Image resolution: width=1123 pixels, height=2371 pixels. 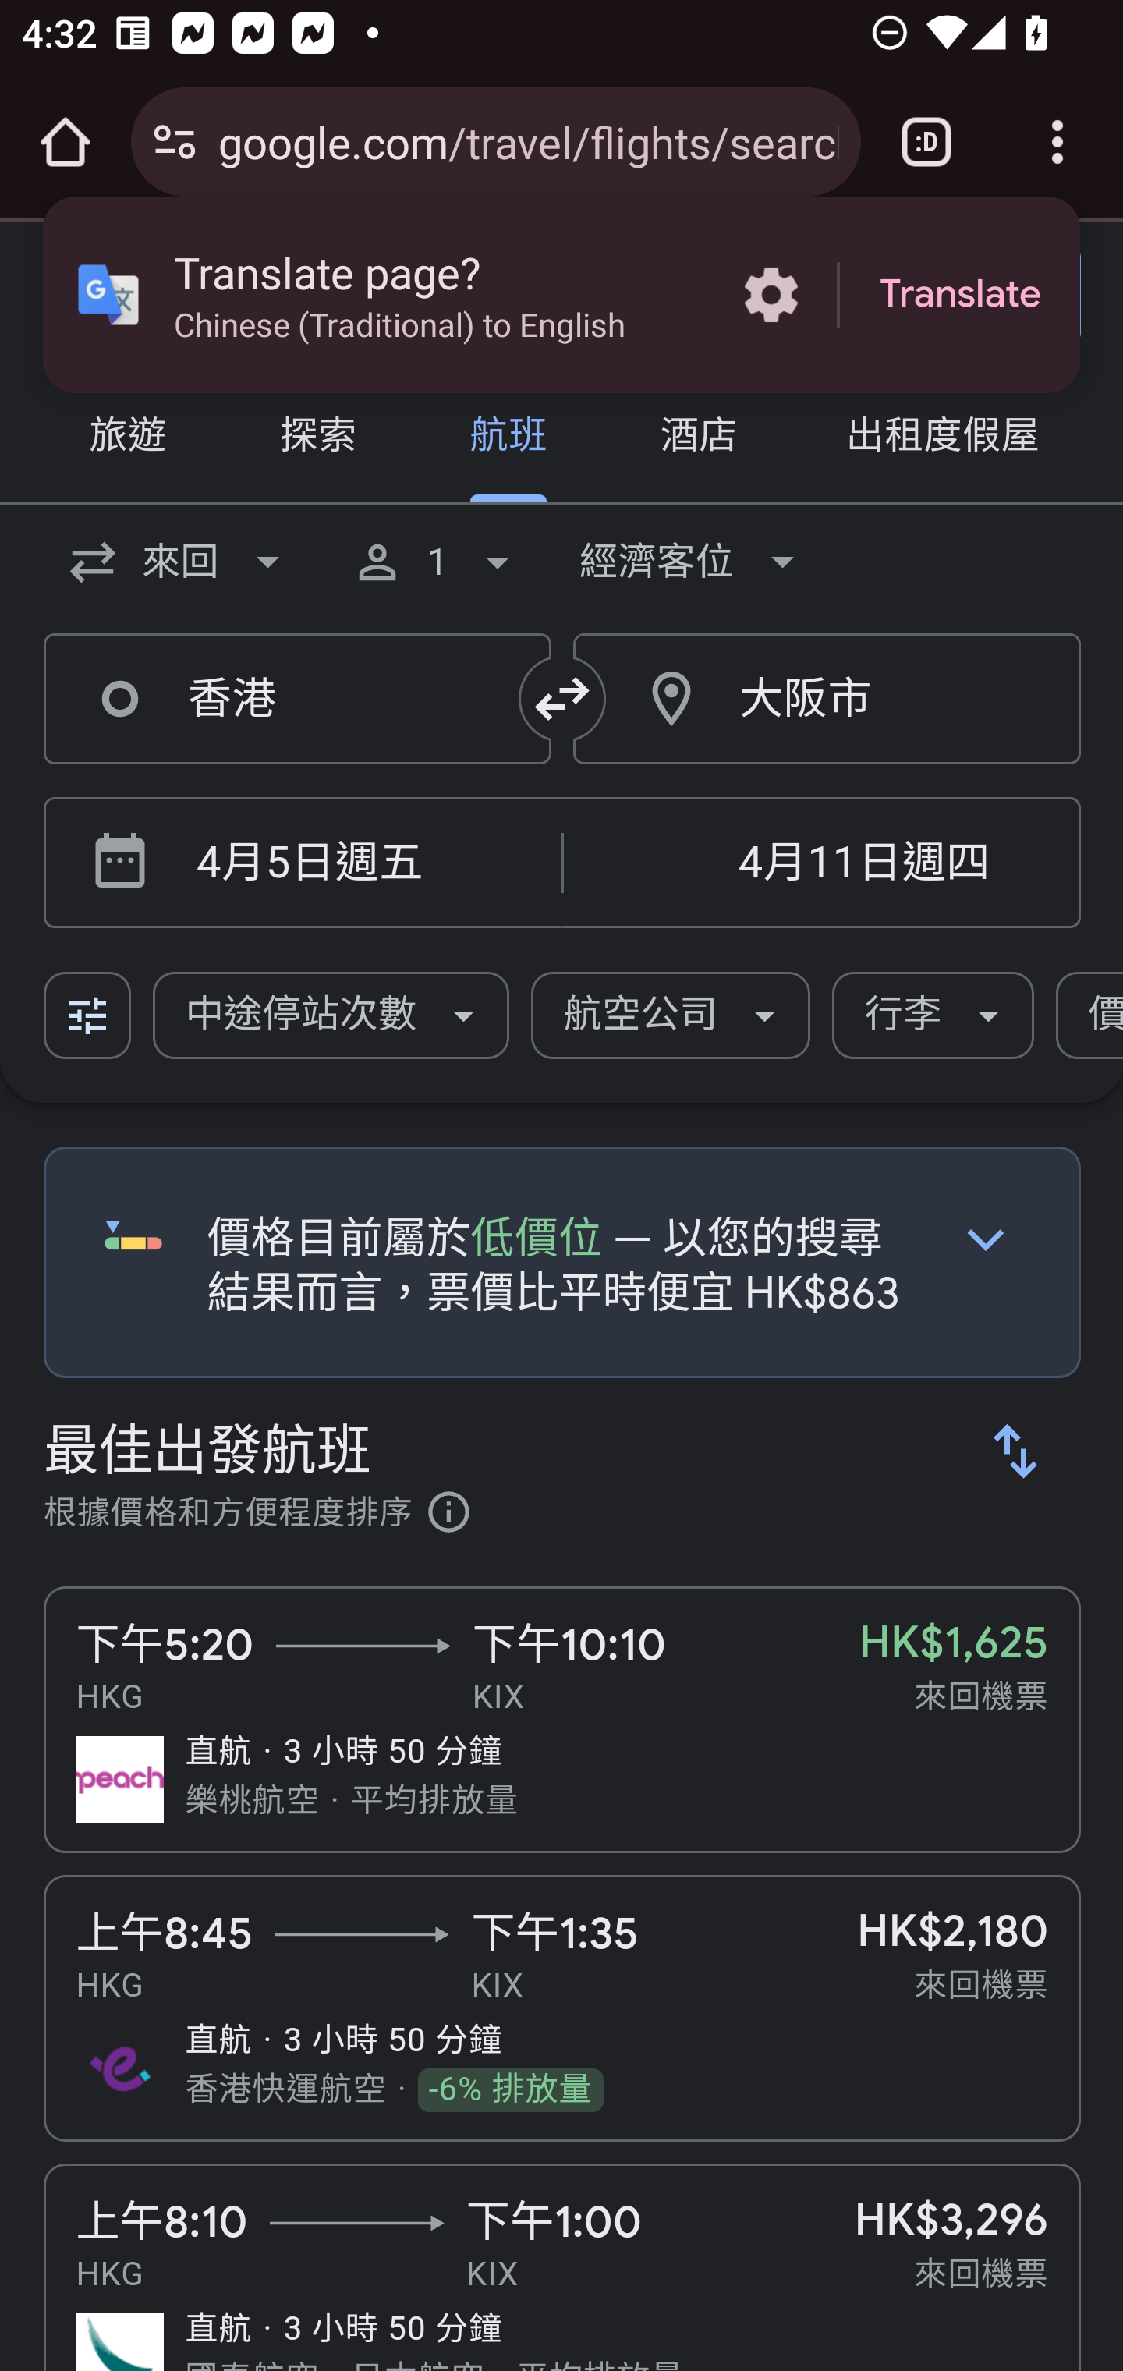 I want to click on Open the home page, so click(x=66, y=142).